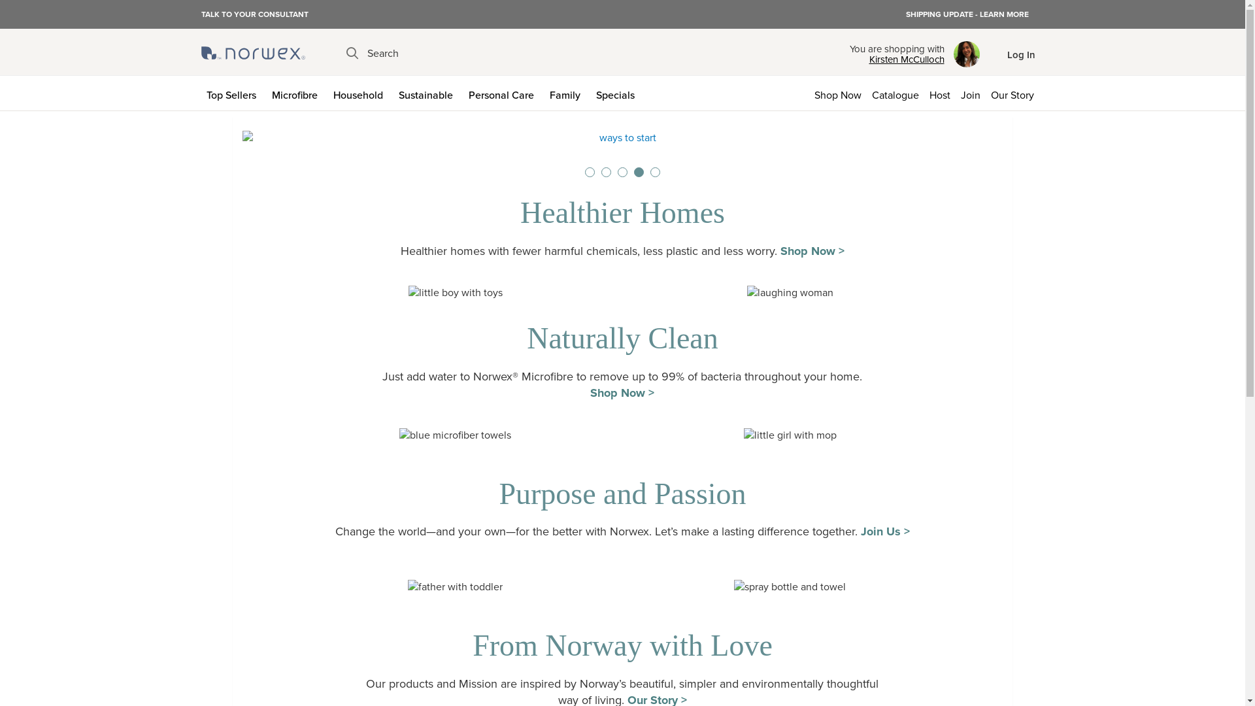 This screenshot has width=1255, height=706. Describe the element at coordinates (567, 93) in the screenshot. I see `Family` at that location.